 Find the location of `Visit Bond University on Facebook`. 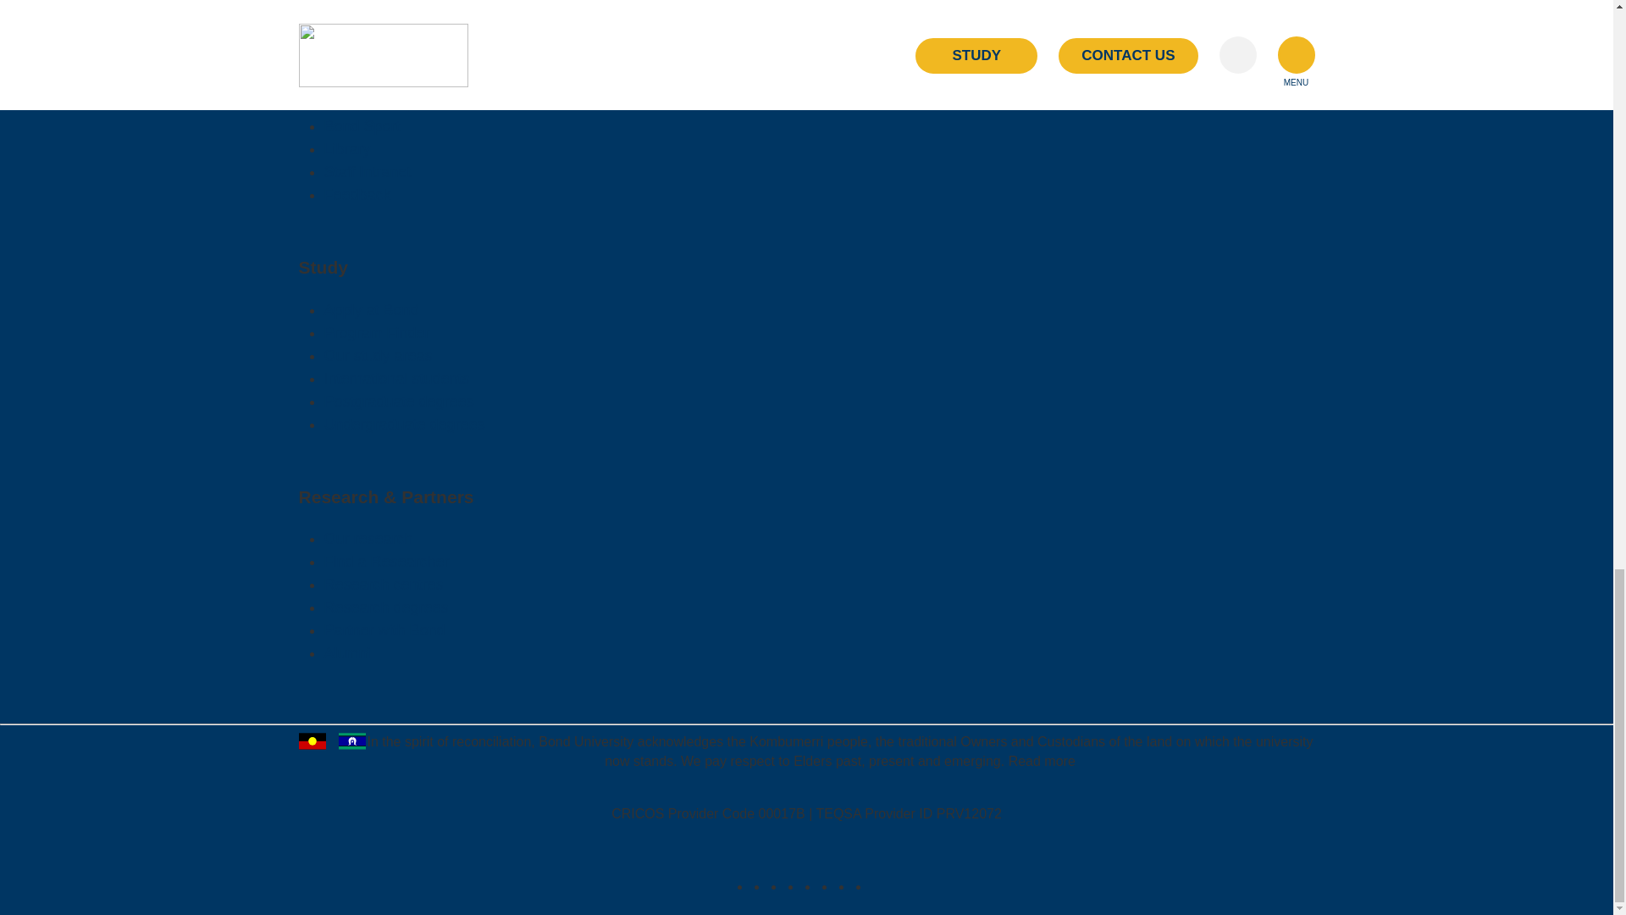

Visit Bond University on Facebook is located at coordinates (760, 886).